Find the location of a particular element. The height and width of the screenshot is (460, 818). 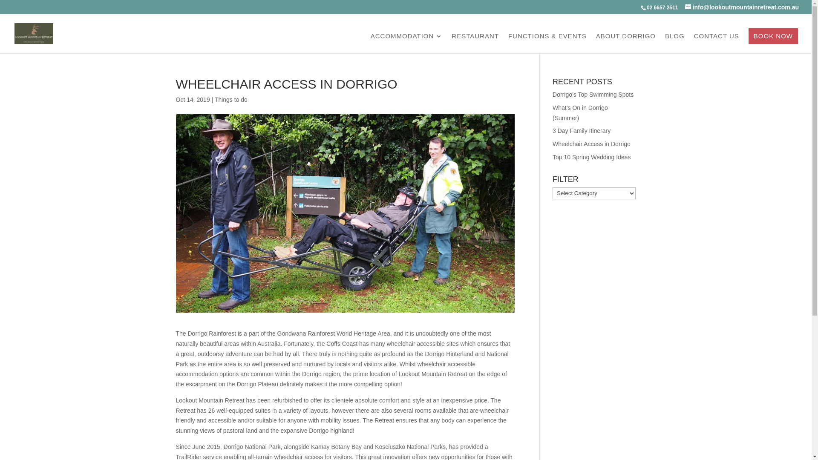

Things to do is located at coordinates (231, 100).